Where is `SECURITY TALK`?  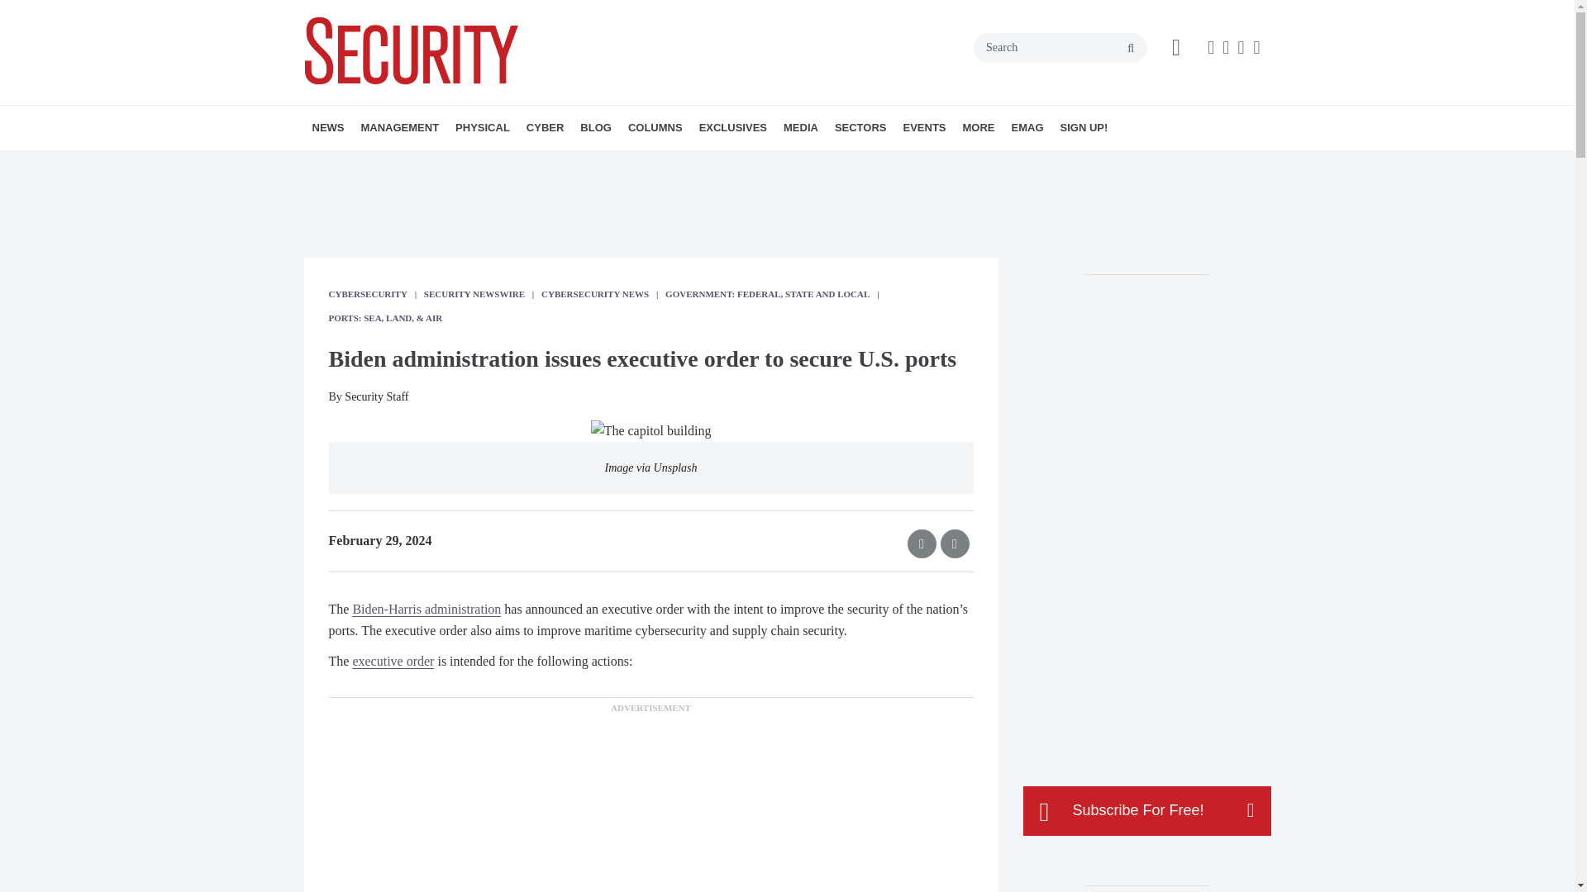 SECURITY TALK is located at coordinates (737, 164).